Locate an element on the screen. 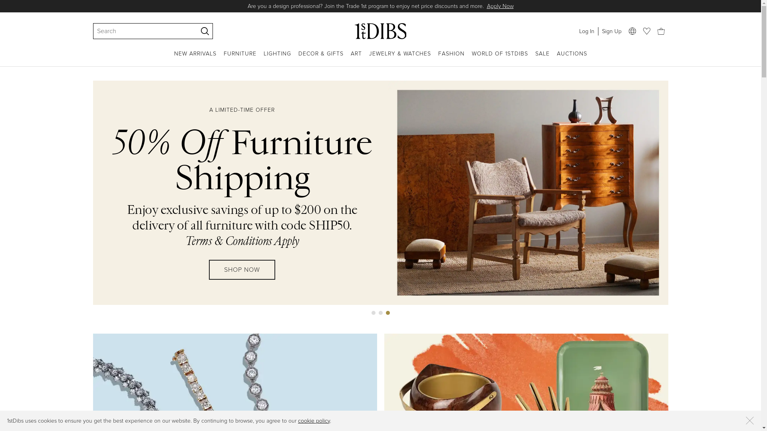 This screenshot has width=767, height=431. SKIP TO MAIN CONTENT is located at coordinates (3, 3).